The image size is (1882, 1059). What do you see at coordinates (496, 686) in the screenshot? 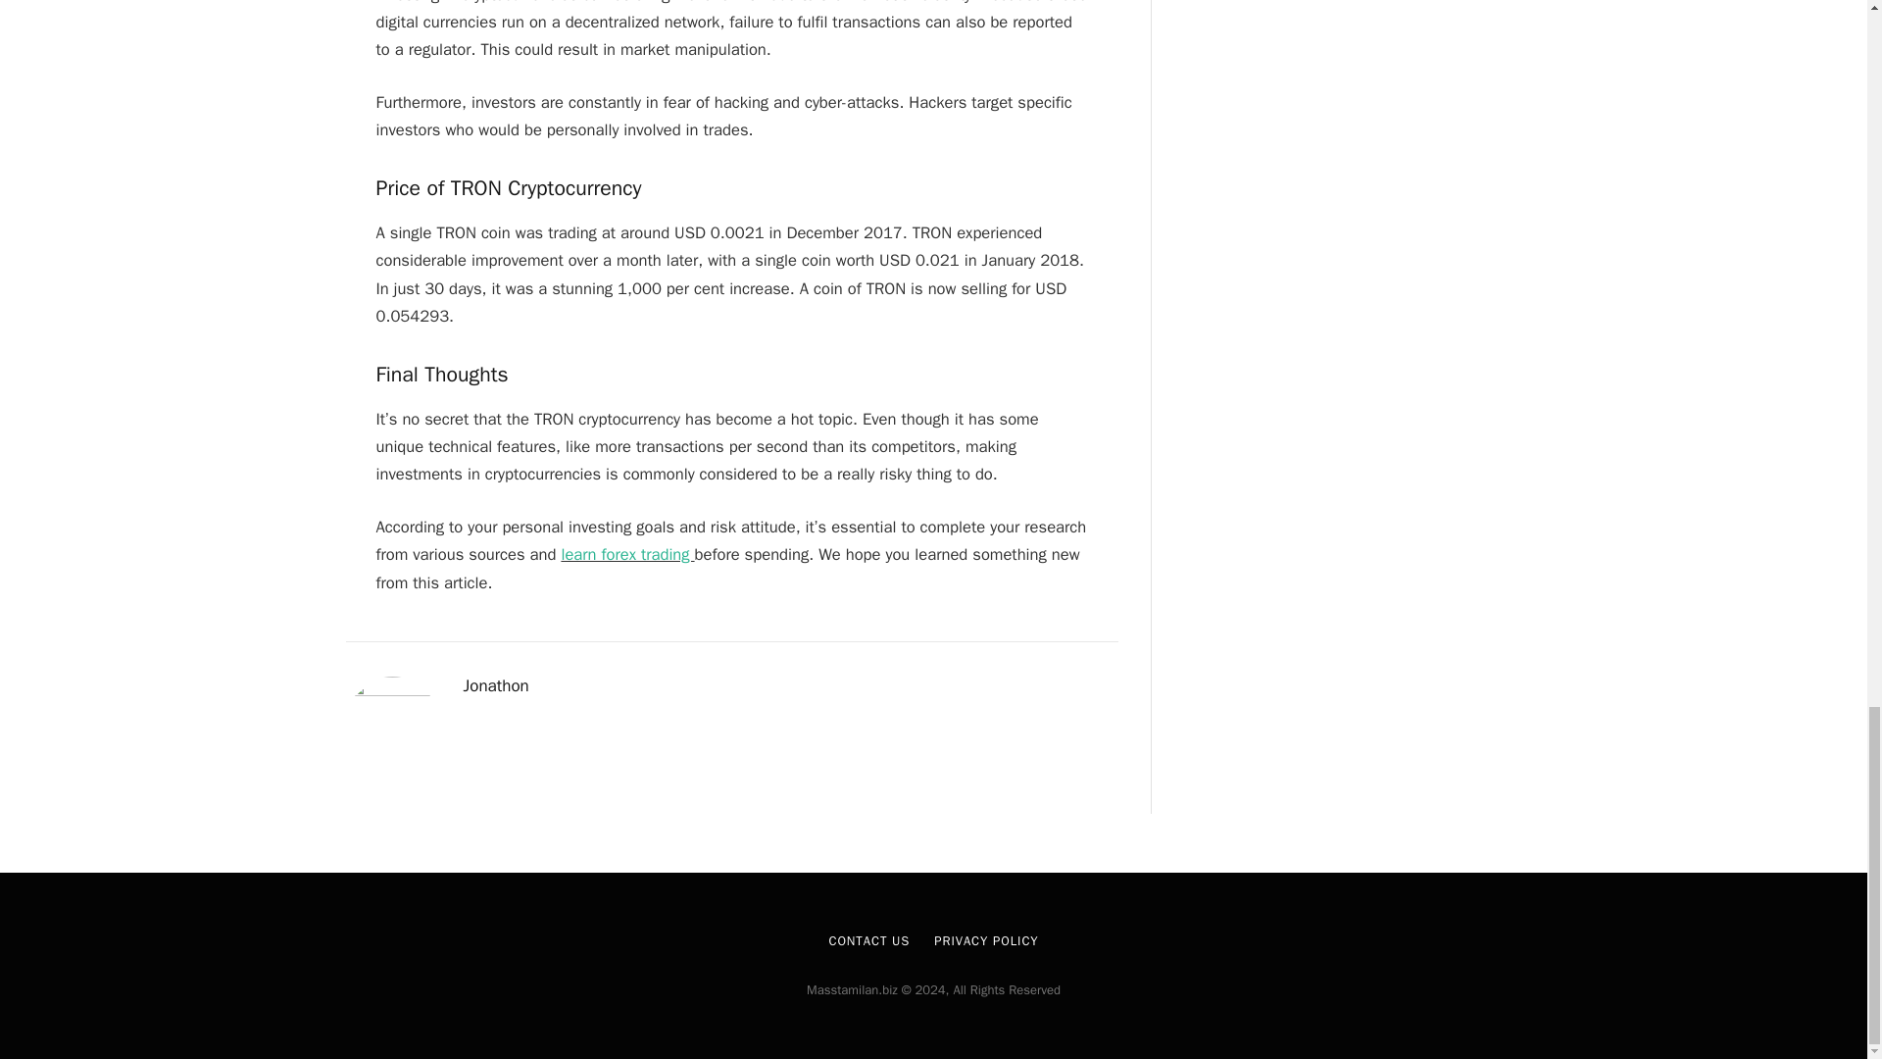
I see `Jonathon` at bounding box center [496, 686].